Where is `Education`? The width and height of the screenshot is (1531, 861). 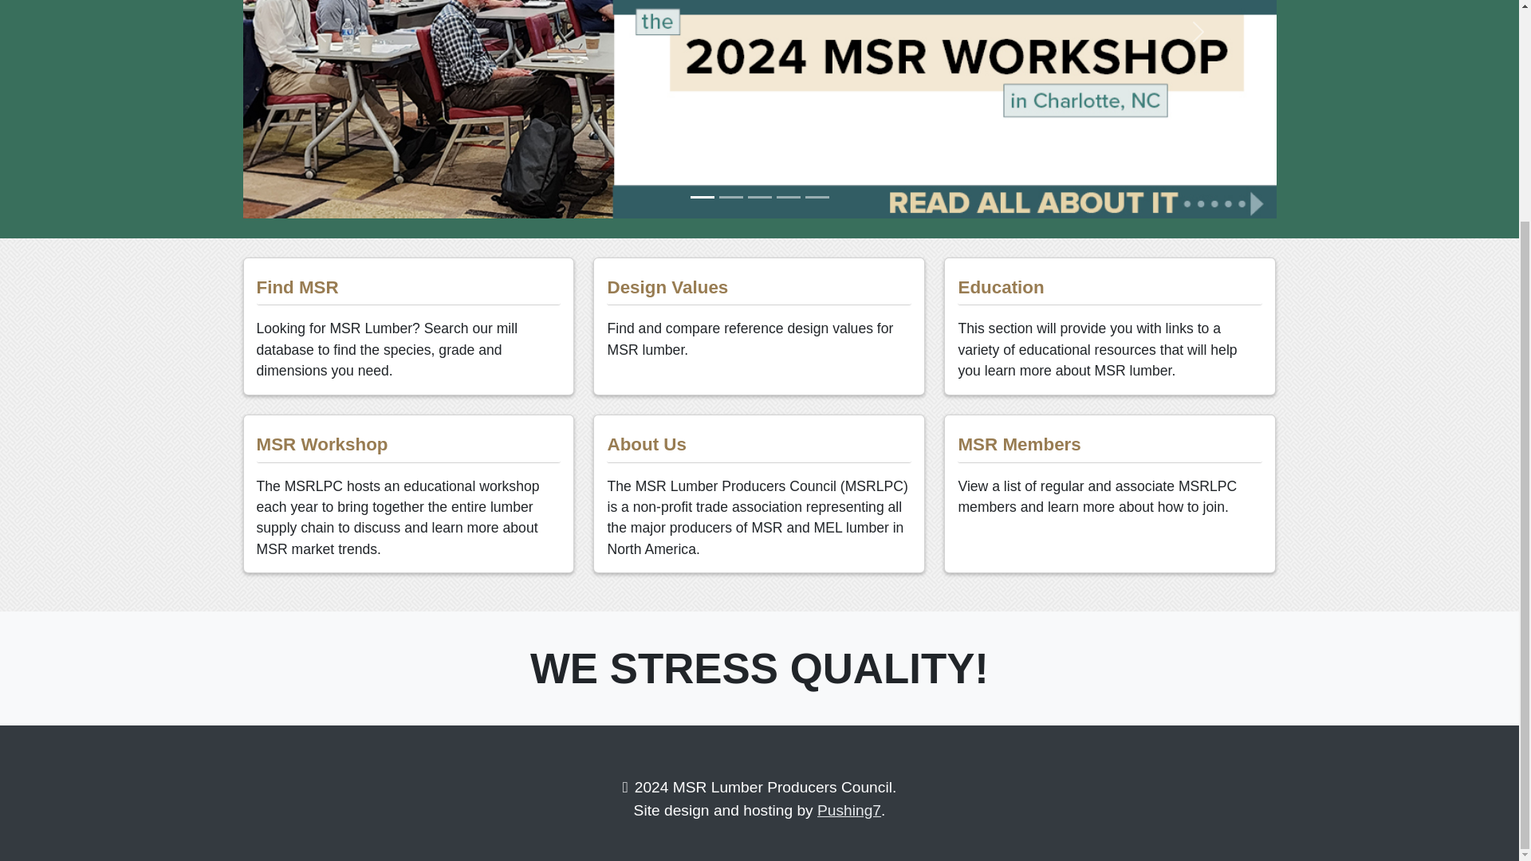
Education is located at coordinates (1110, 282).